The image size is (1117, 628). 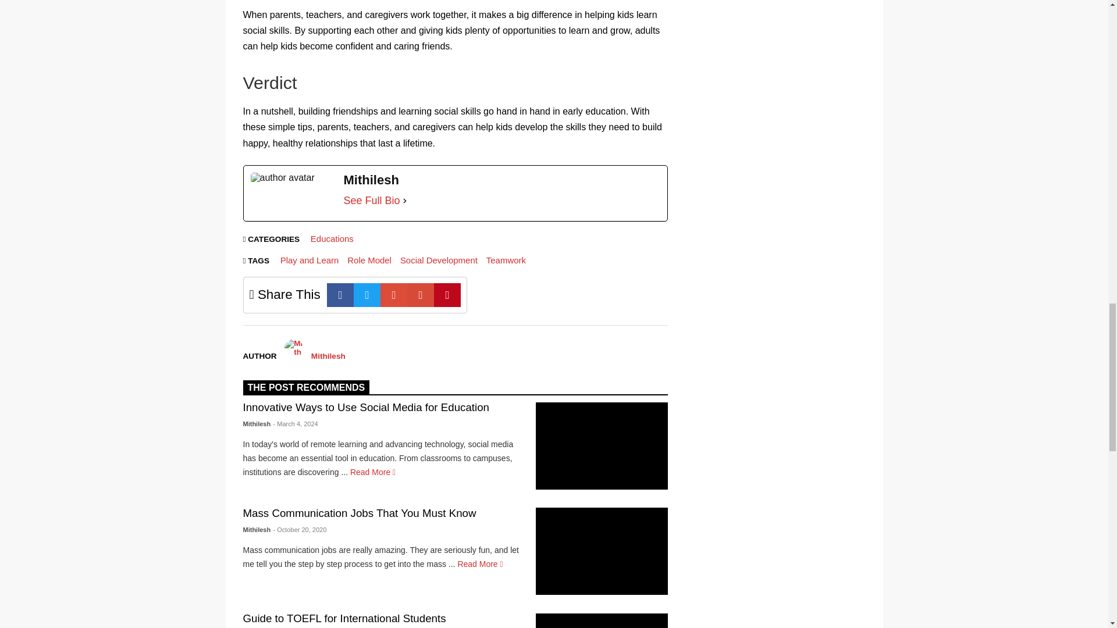 I want to click on Facebook, so click(x=340, y=295).